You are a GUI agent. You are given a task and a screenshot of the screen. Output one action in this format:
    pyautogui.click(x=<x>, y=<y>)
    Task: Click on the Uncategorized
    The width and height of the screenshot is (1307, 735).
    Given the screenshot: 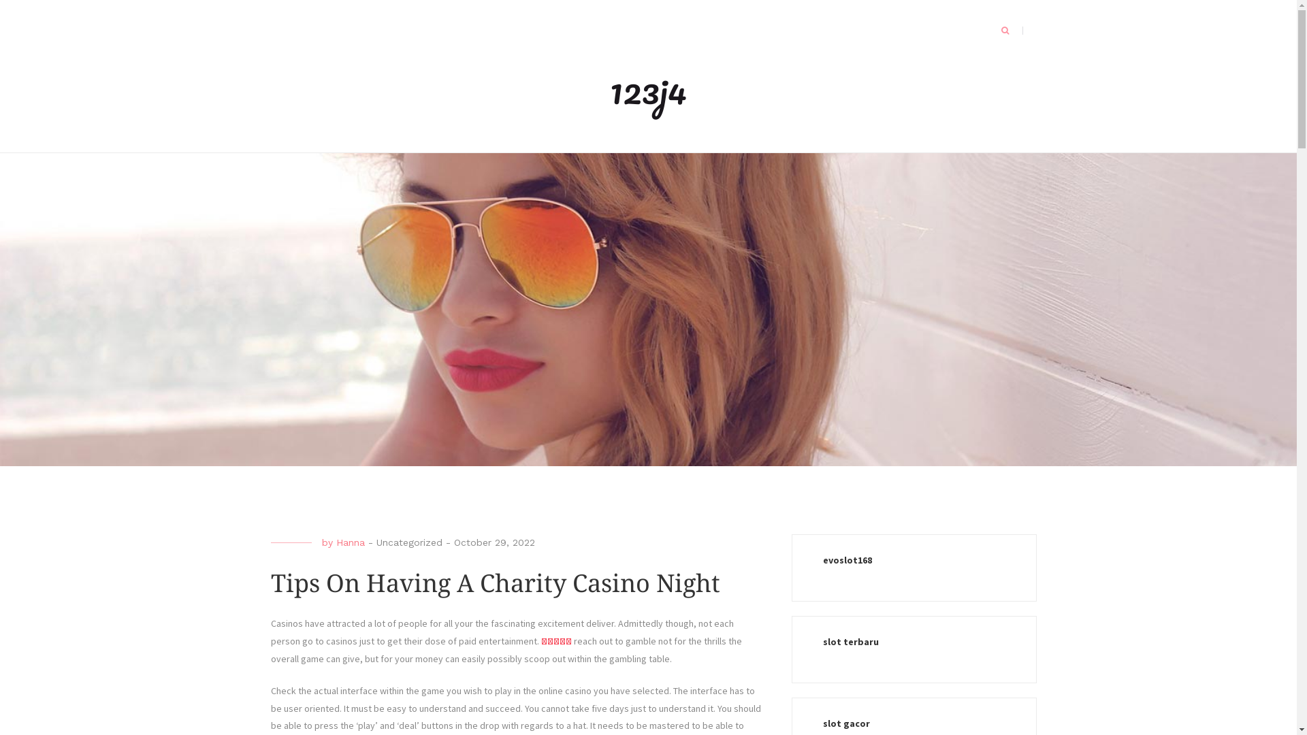 What is the action you would take?
    pyautogui.click(x=408, y=542)
    